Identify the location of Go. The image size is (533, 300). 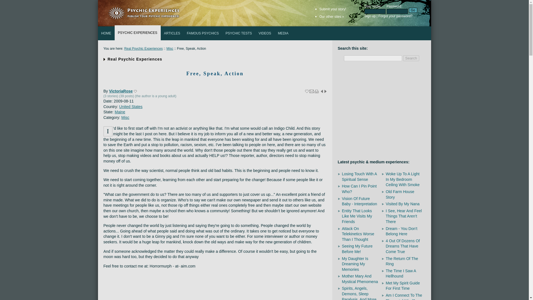
(413, 10).